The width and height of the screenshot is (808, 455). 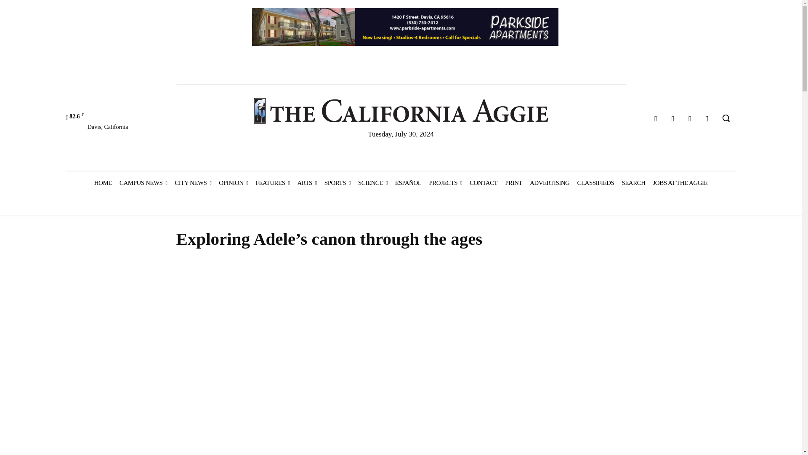 I want to click on HOME, so click(x=103, y=183).